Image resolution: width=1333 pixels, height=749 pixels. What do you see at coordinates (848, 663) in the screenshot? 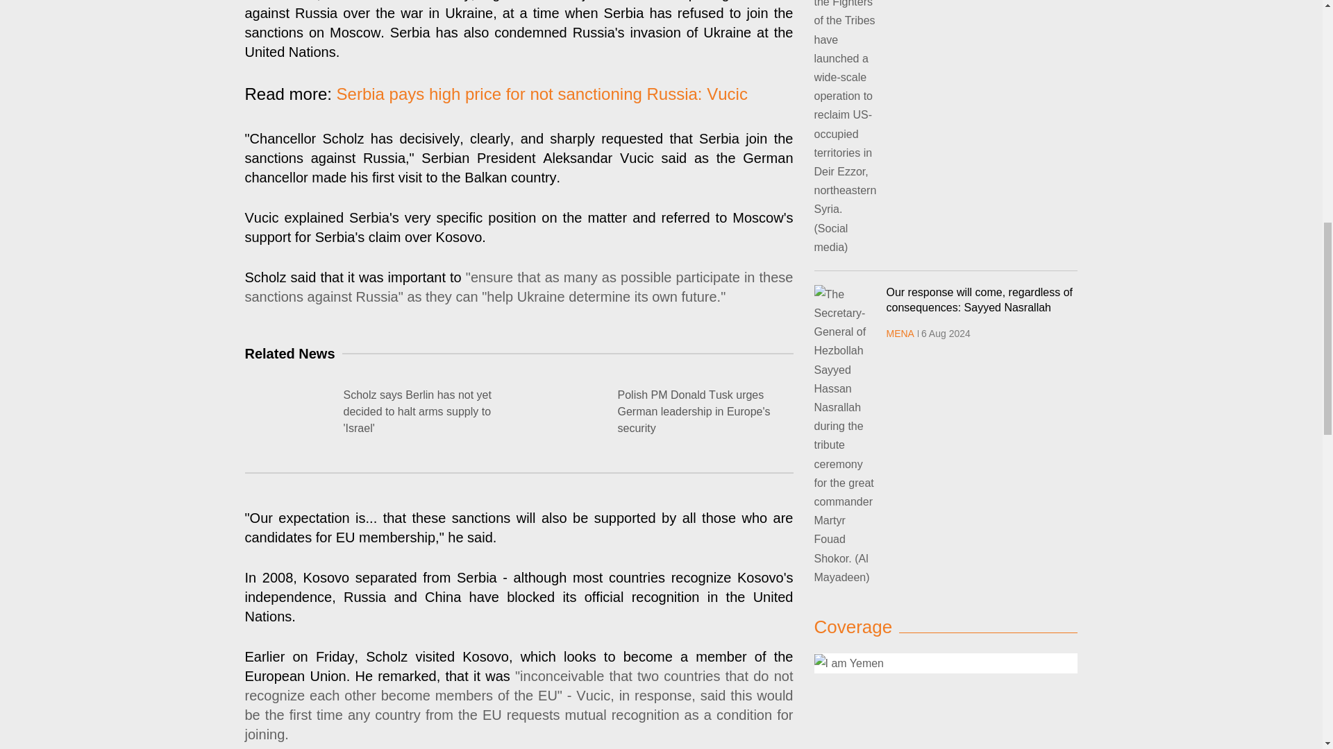
I see `I am Yemen` at bounding box center [848, 663].